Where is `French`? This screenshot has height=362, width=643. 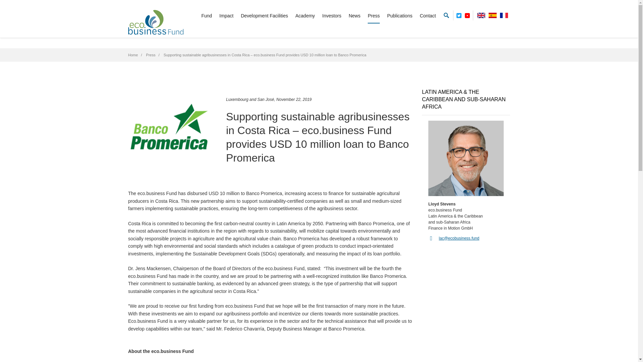 French is located at coordinates (504, 15).